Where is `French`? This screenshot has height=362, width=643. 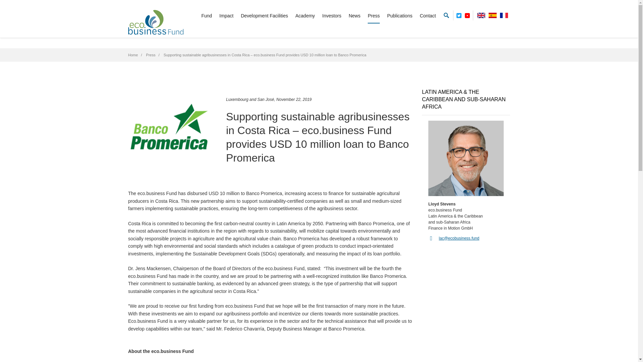 French is located at coordinates (504, 15).